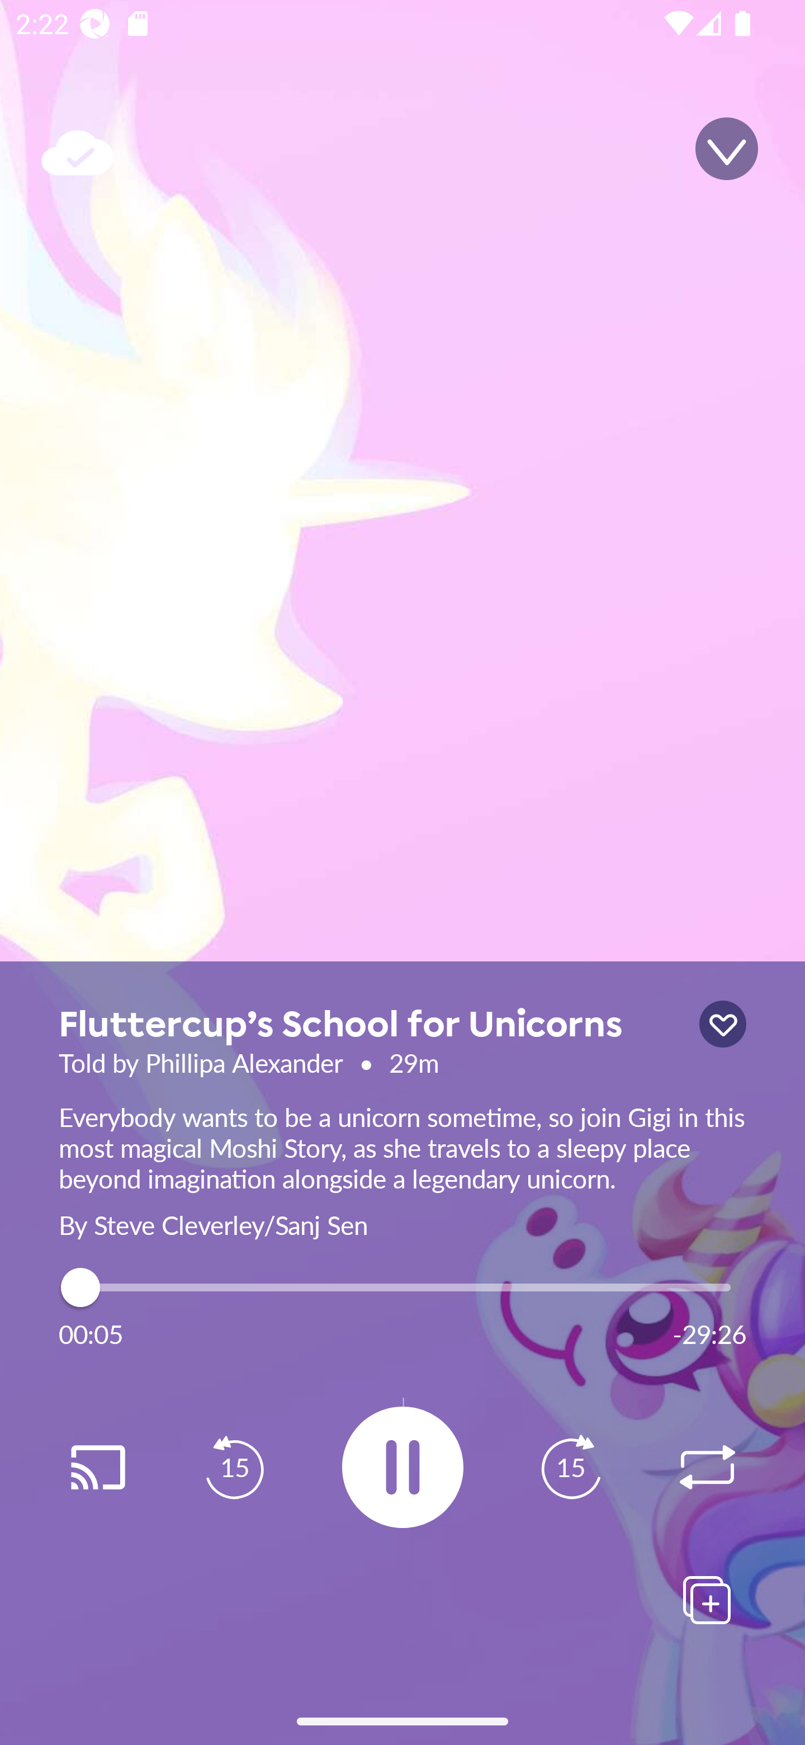 This screenshot has height=1745, width=805. What do you see at coordinates (402, 1466) in the screenshot?
I see `0.0031139955 Pause` at bounding box center [402, 1466].